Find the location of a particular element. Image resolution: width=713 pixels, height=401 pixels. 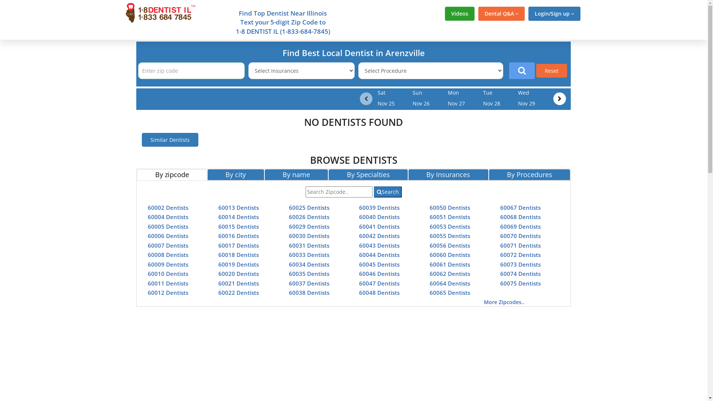

60068 Dentists is located at coordinates (521, 217).